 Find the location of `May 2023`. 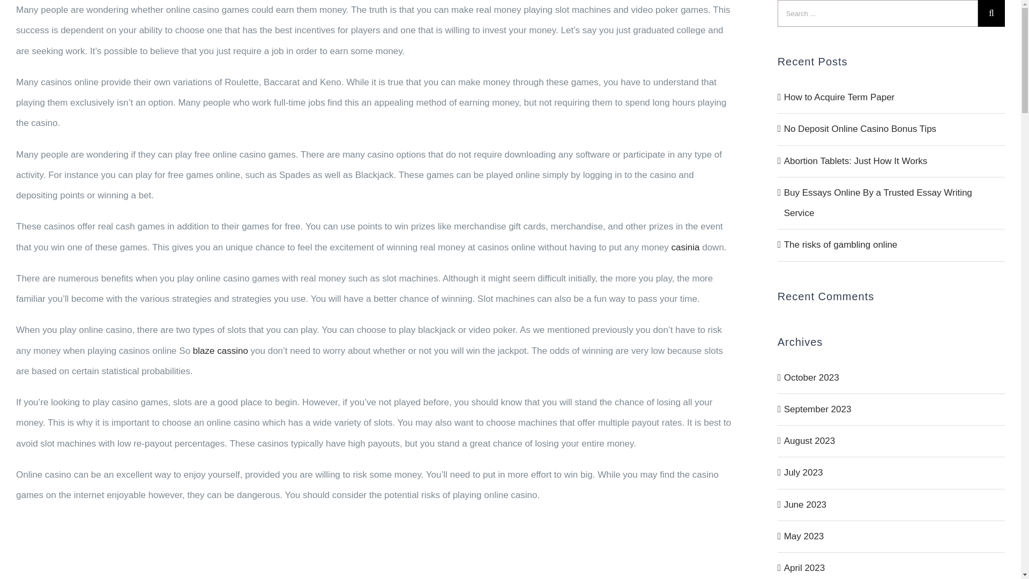

May 2023 is located at coordinates (804, 536).